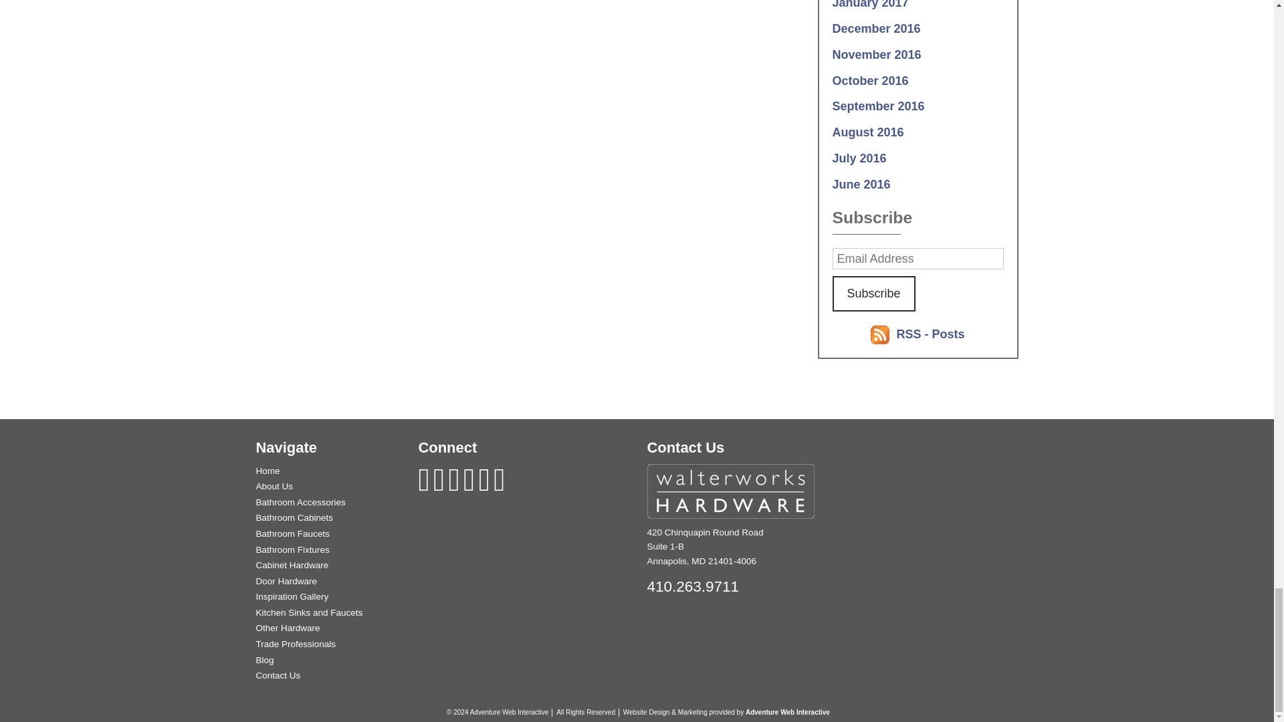 This screenshot has width=1284, height=722. What do you see at coordinates (881, 334) in the screenshot?
I see `Subscribe to Posts` at bounding box center [881, 334].